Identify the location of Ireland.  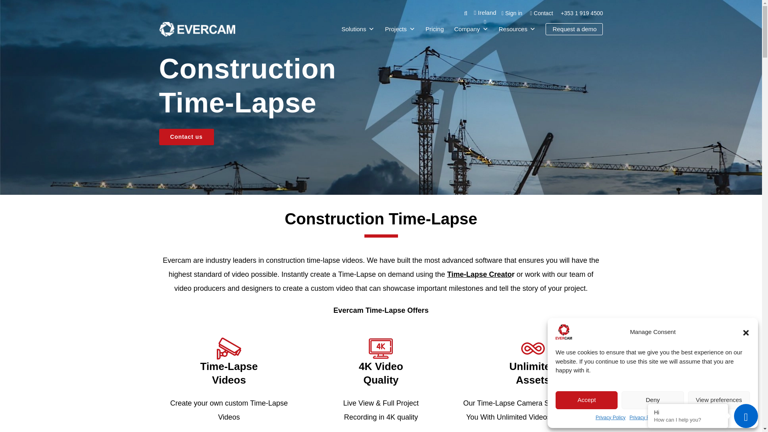
(485, 17).